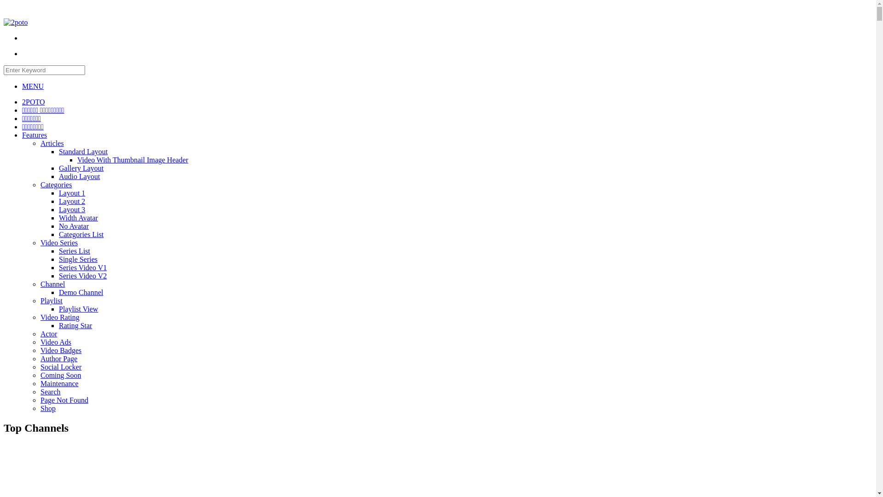 Image resolution: width=883 pixels, height=497 pixels. Describe the element at coordinates (61, 376) in the screenshot. I see `Coming Soon` at that location.